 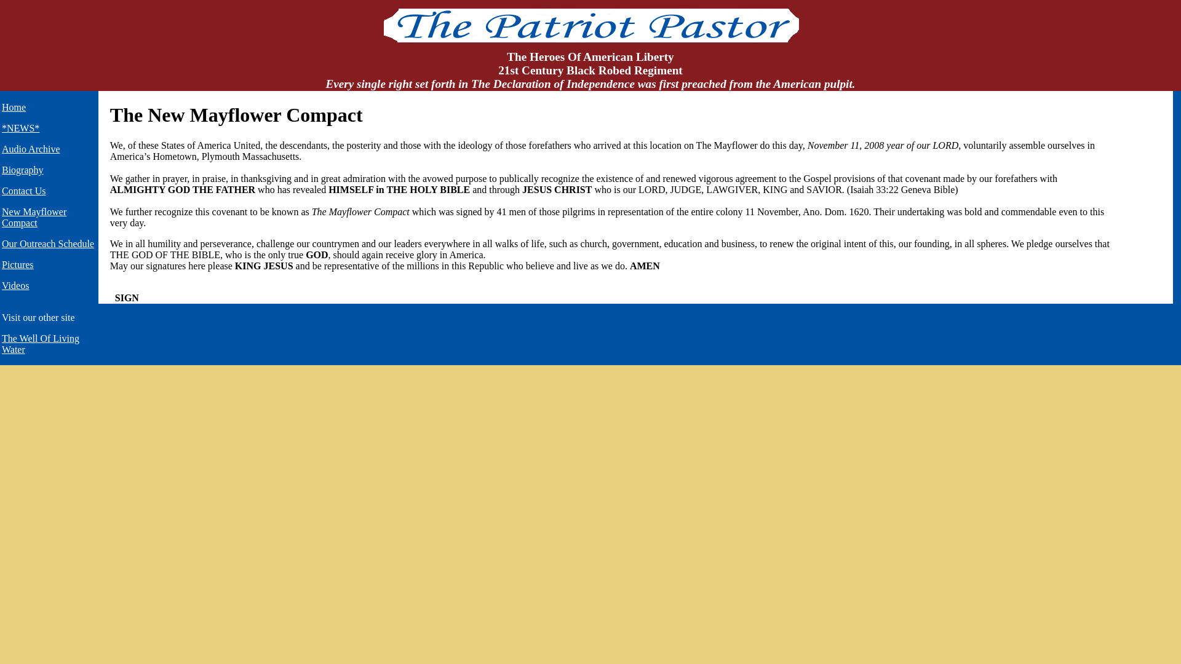 I want to click on New Mayflower Compact, so click(x=34, y=217).